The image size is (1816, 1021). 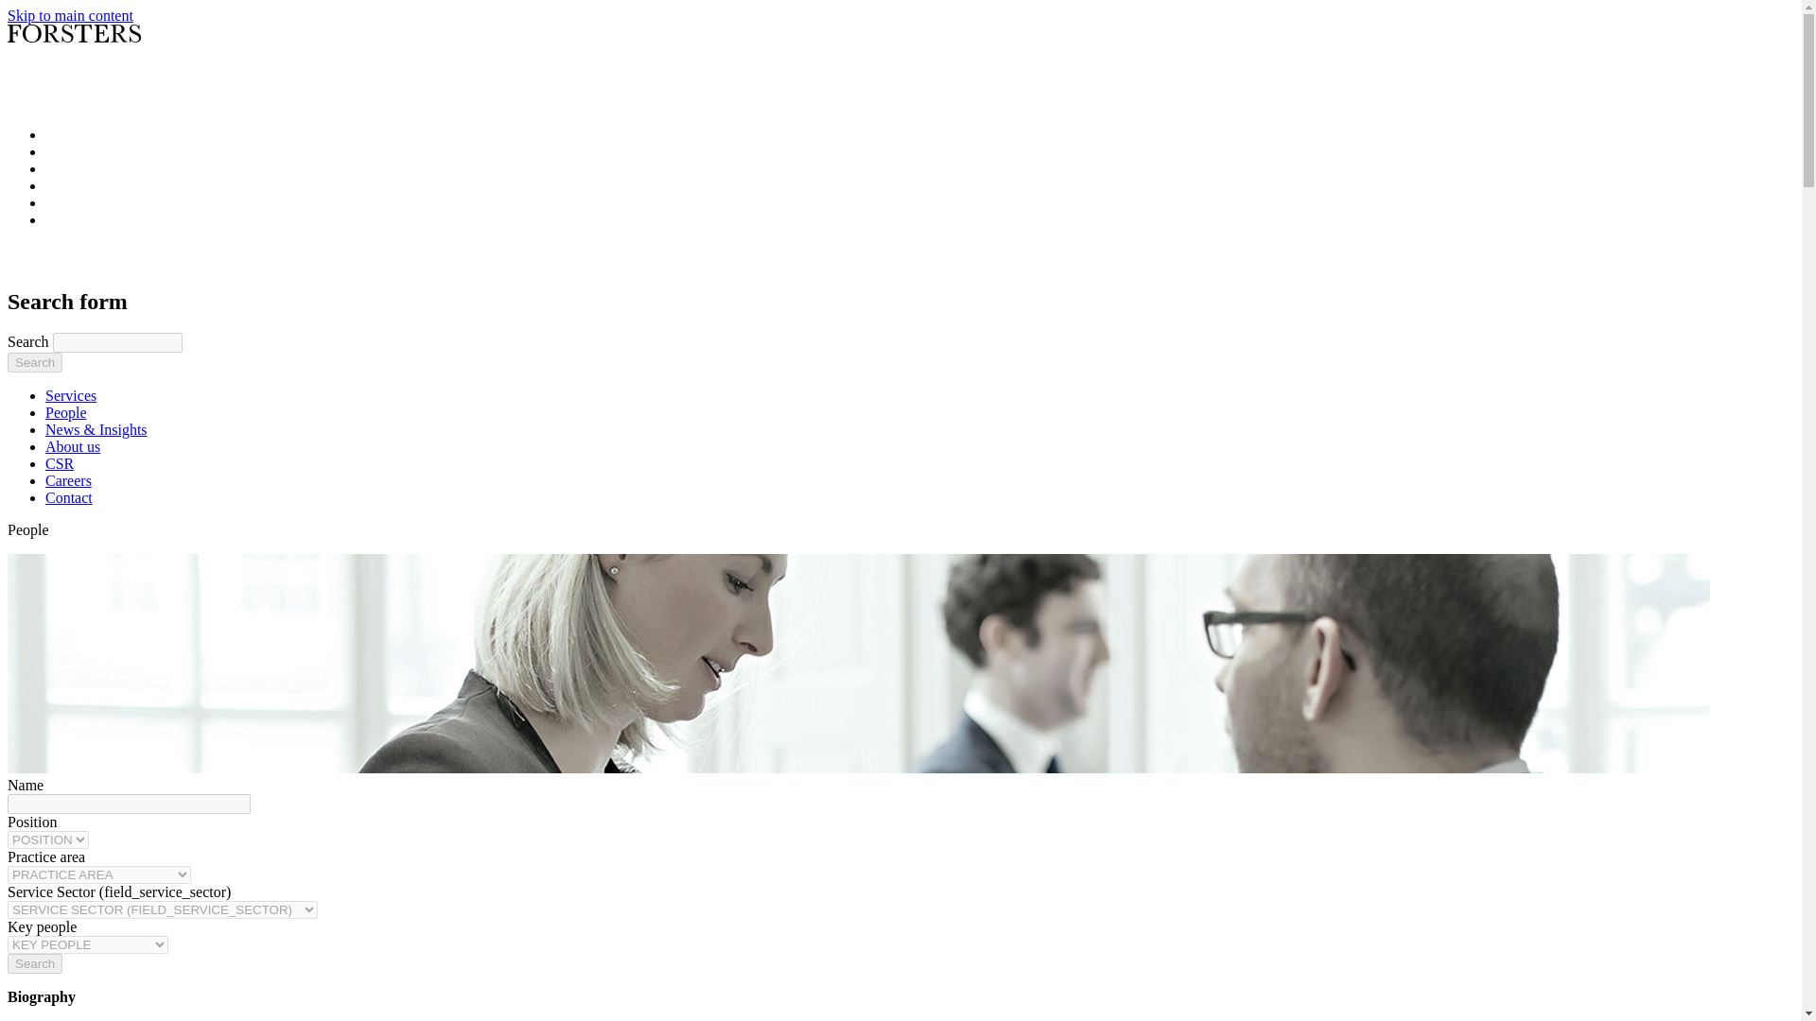 What do you see at coordinates (91, 261) in the screenshot?
I see `Home` at bounding box center [91, 261].